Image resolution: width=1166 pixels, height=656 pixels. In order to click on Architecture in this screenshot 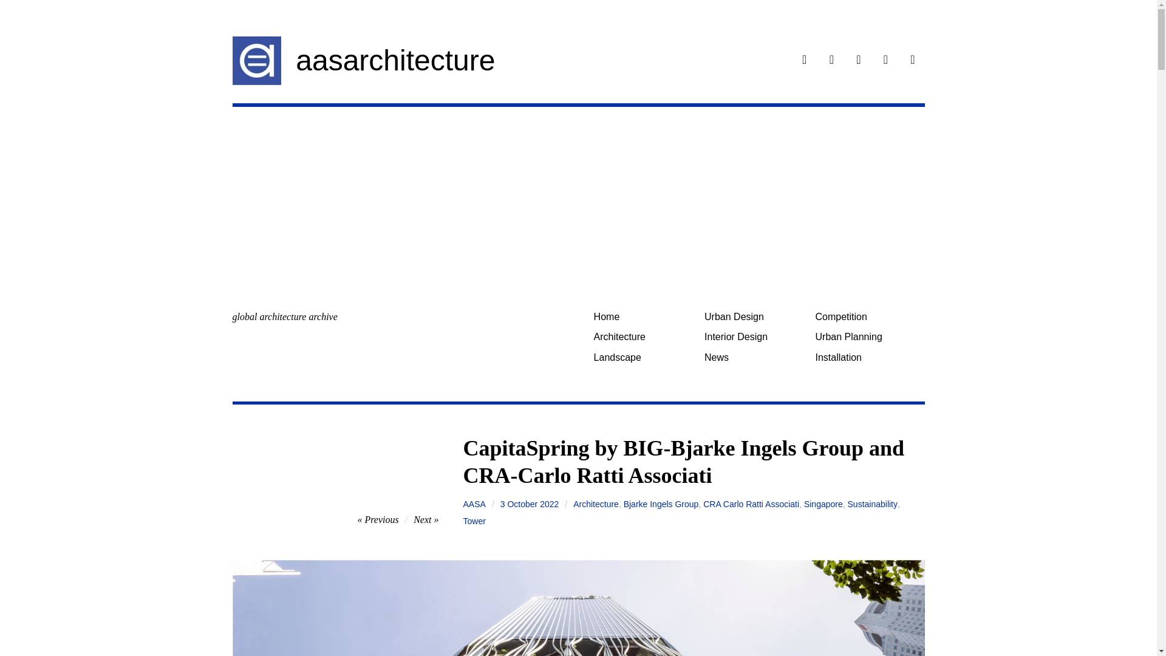, I will do `click(596, 504)`.